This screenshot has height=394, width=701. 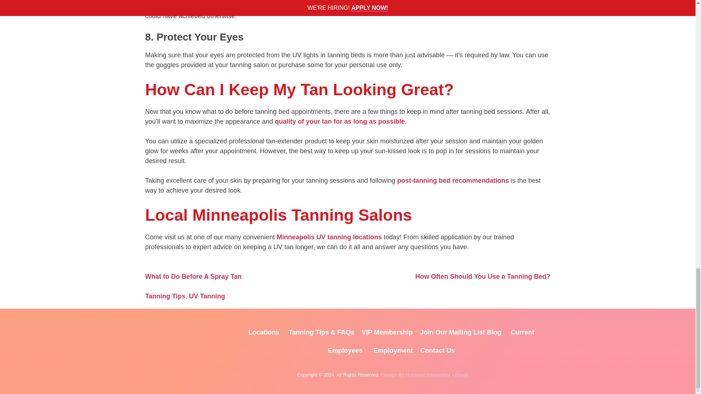 I want to click on Current Employees, so click(x=431, y=341).